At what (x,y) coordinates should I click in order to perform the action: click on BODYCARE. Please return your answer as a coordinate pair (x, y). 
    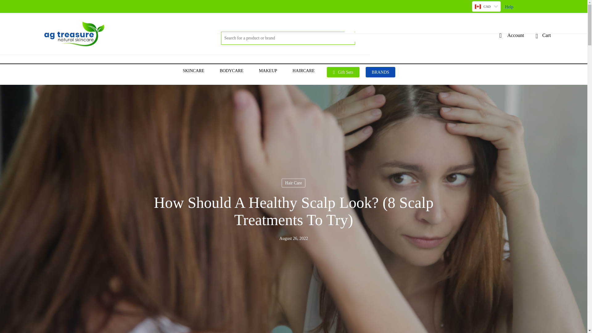
    Looking at the image, I should click on (233, 71).